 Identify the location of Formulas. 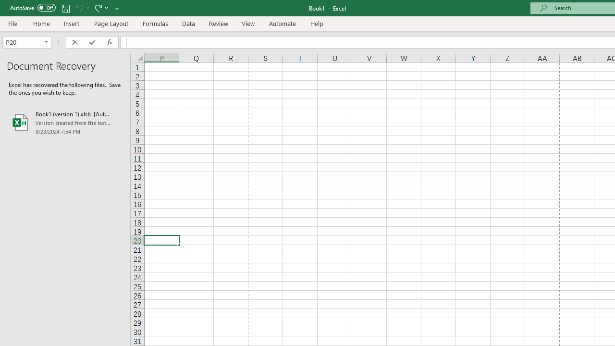
(155, 23).